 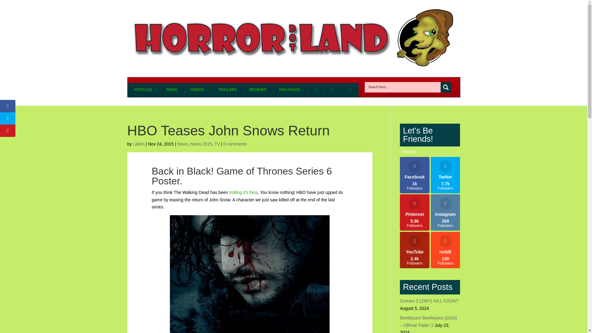 What do you see at coordinates (198, 90) in the screenshot?
I see `Horror-Dot-Land-w-Logo-v1` at bounding box center [198, 90].